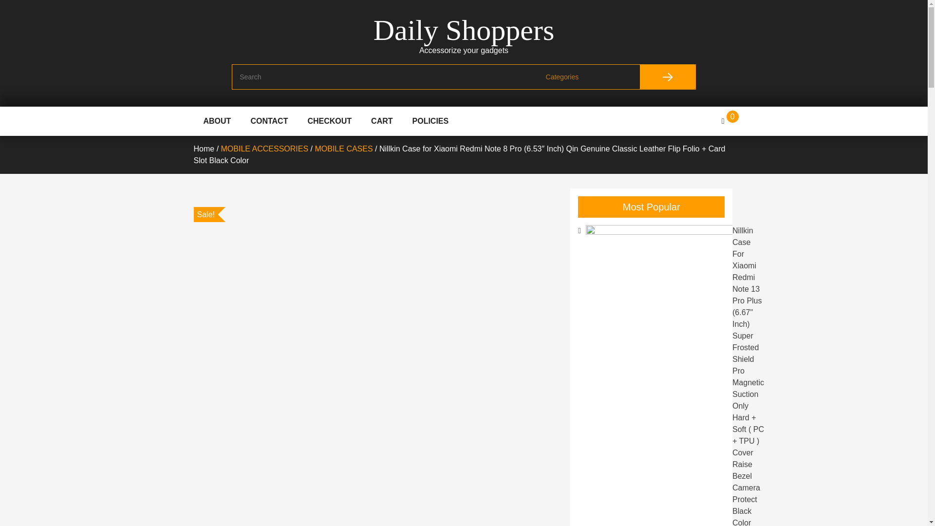 The width and height of the screenshot is (935, 526). What do you see at coordinates (269, 121) in the screenshot?
I see `CONTACT` at bounding box center [269, 121].